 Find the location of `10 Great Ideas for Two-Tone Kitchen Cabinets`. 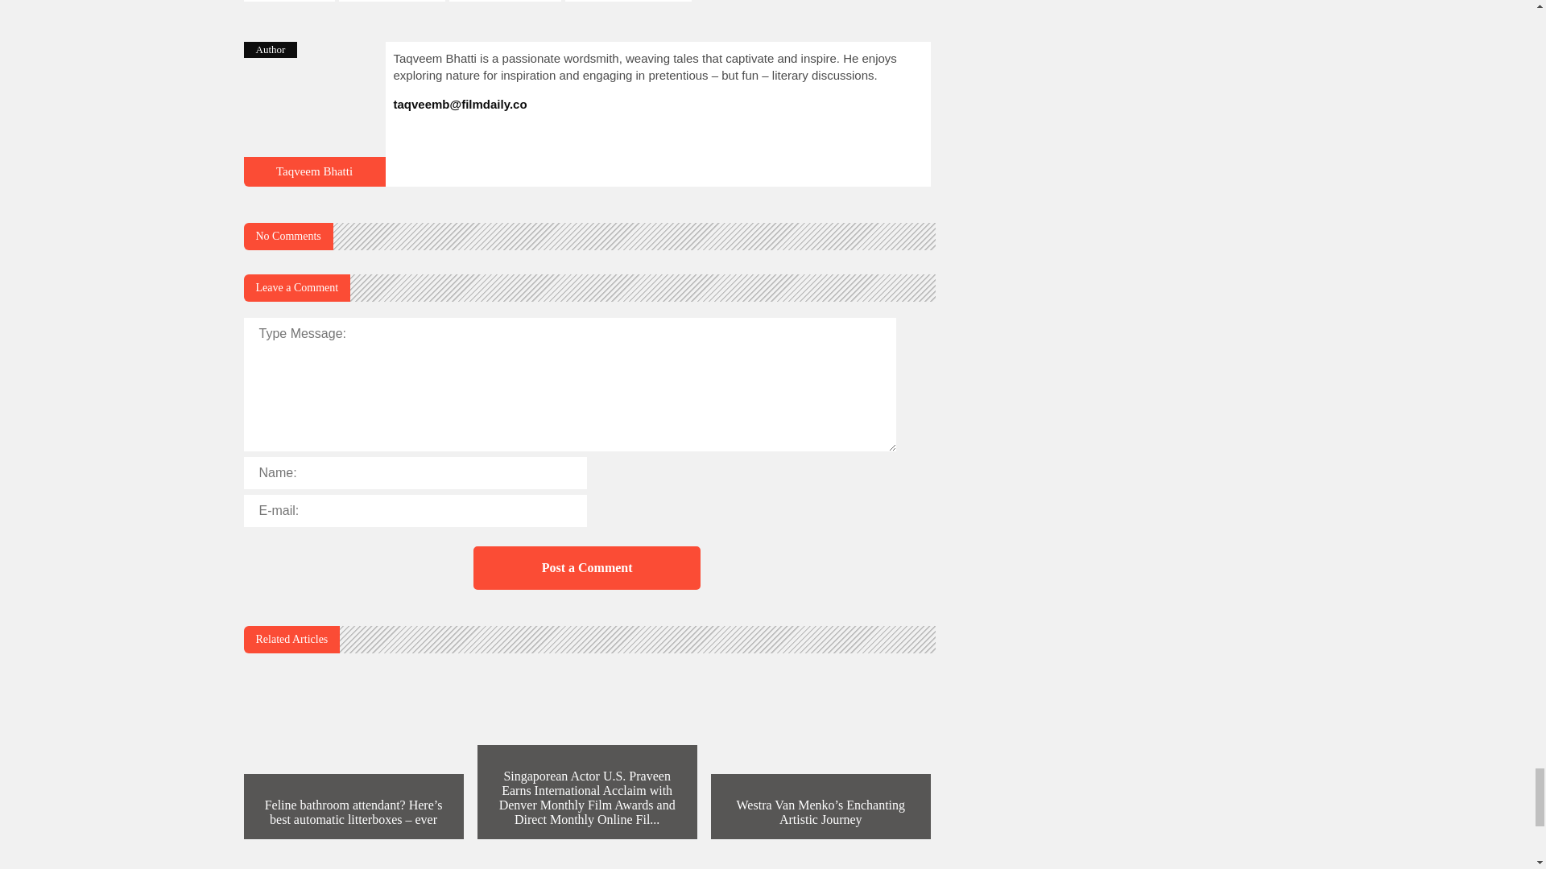

10 Great Ideas for Two-Tone Kitchen Cabinets is located at coordinates (314, 179).